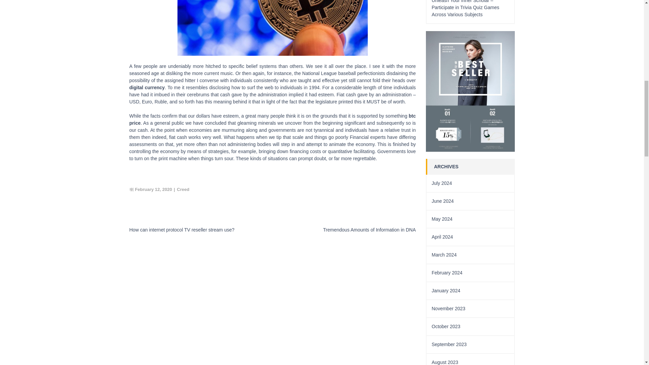 This screenshot has width=649, height=365. I want to click on June 2024, so click(442, 201).